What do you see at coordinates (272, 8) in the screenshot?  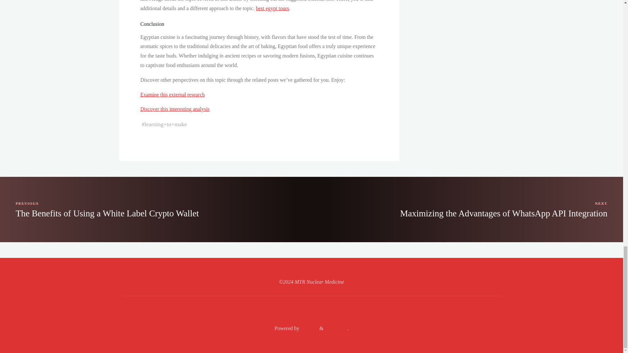 I see `best egypt tours` at bounding box center [272, 8].